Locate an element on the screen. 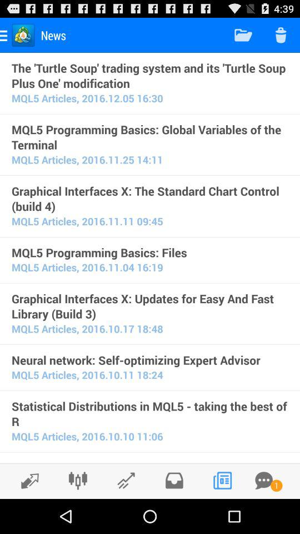  turn on the neural network self is located at coordinates (150, 360).